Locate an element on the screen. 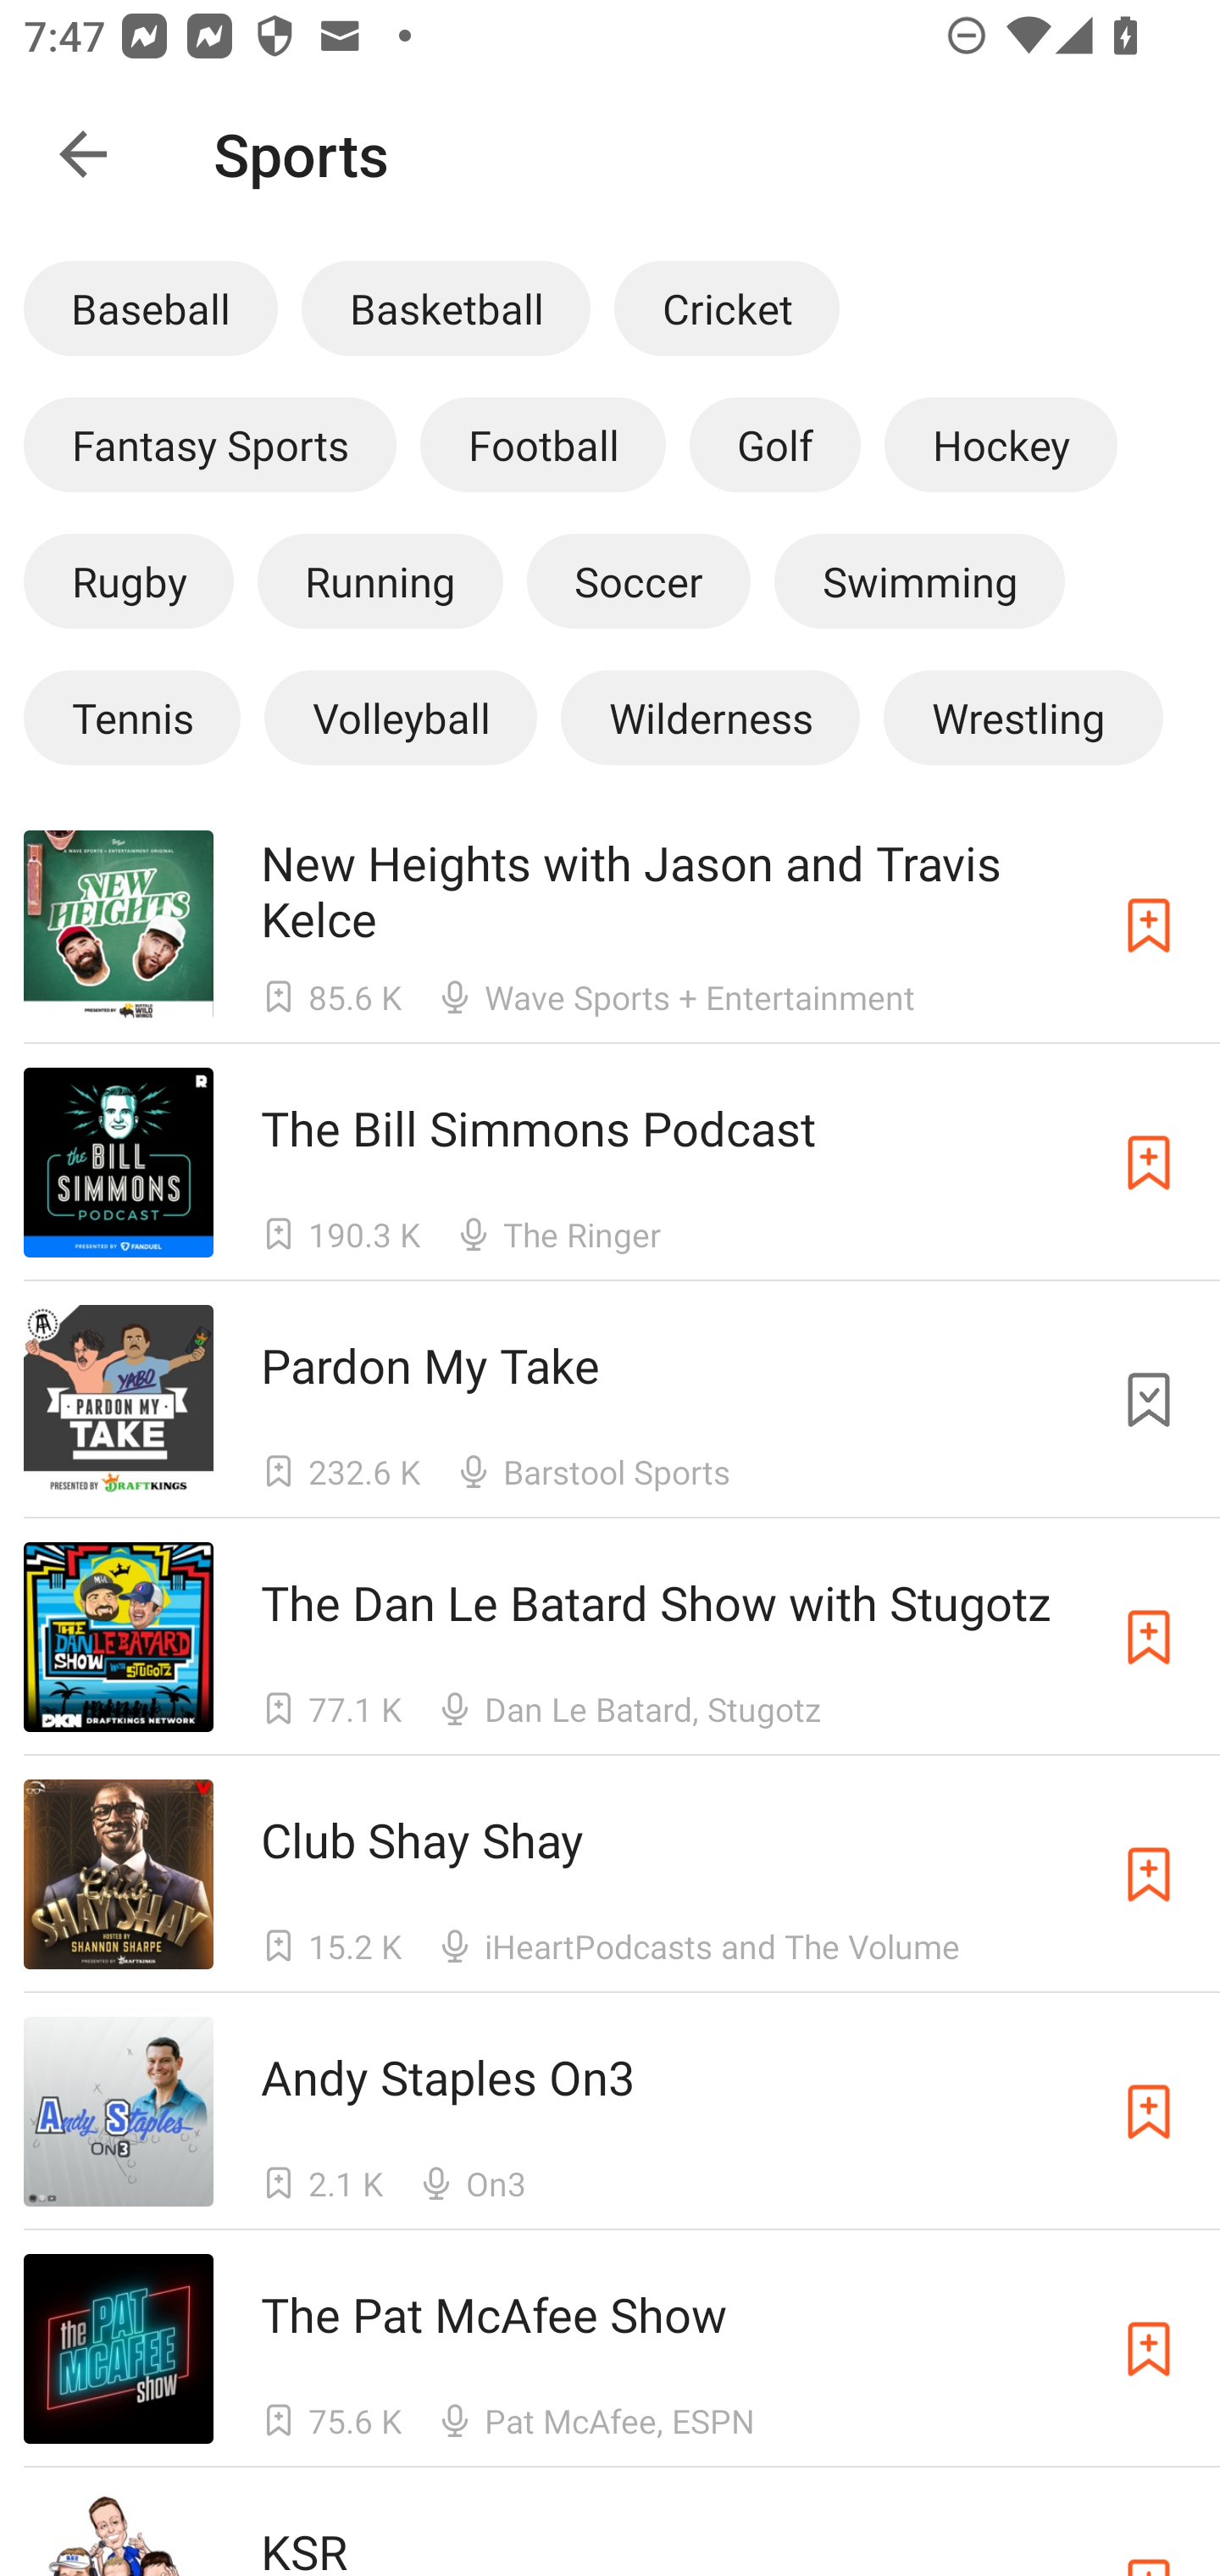 The image size is (1220, 2576). Rugby is located at coordinates (129, 580).